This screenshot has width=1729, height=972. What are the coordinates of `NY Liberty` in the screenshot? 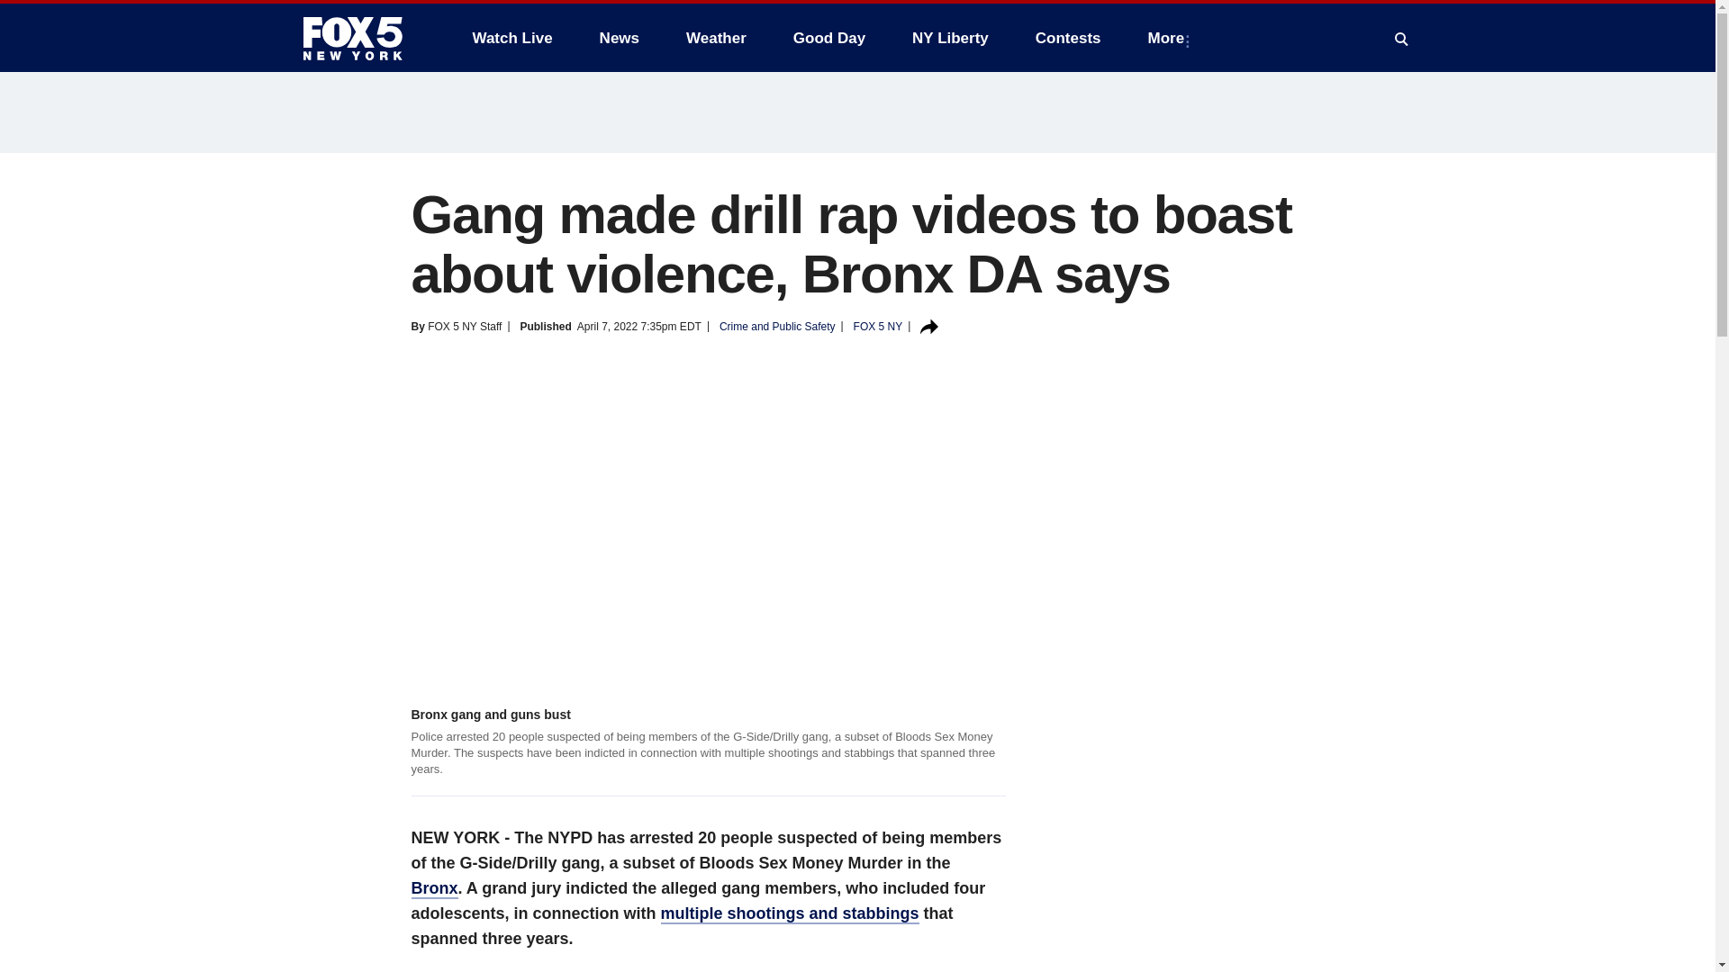 It's located at (949, 38).